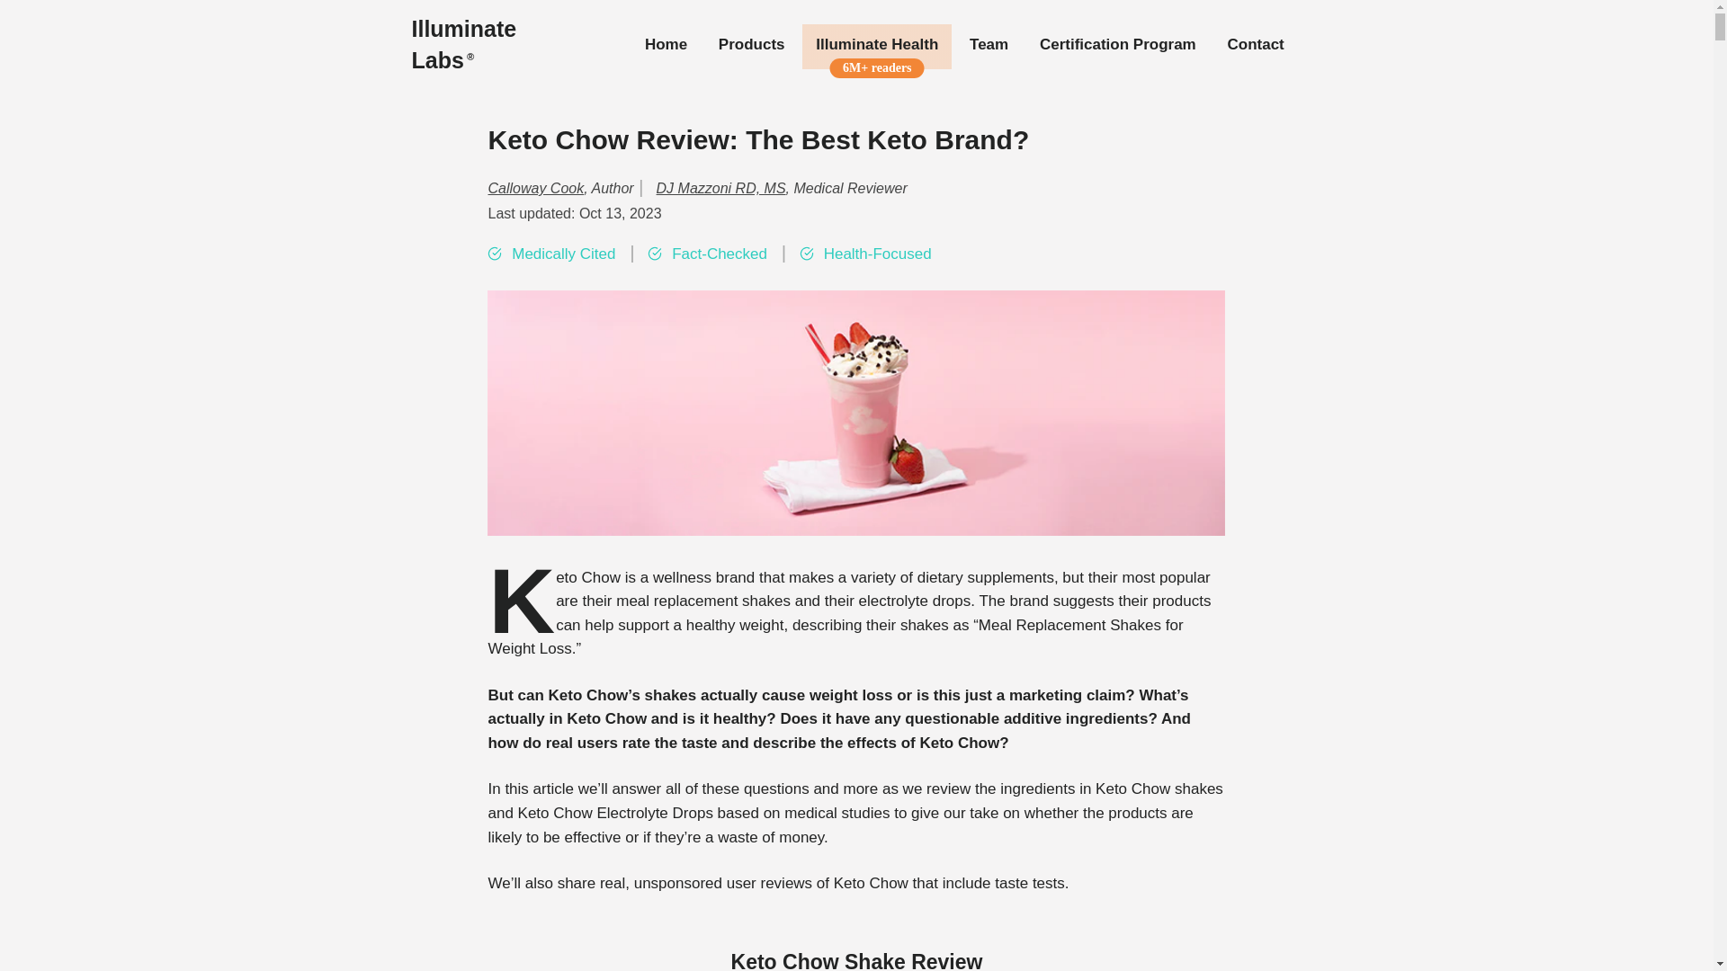  What do you see at coordinates (666, 45) in the screenshot?
I see `Home` at bounding box center [666, 45].